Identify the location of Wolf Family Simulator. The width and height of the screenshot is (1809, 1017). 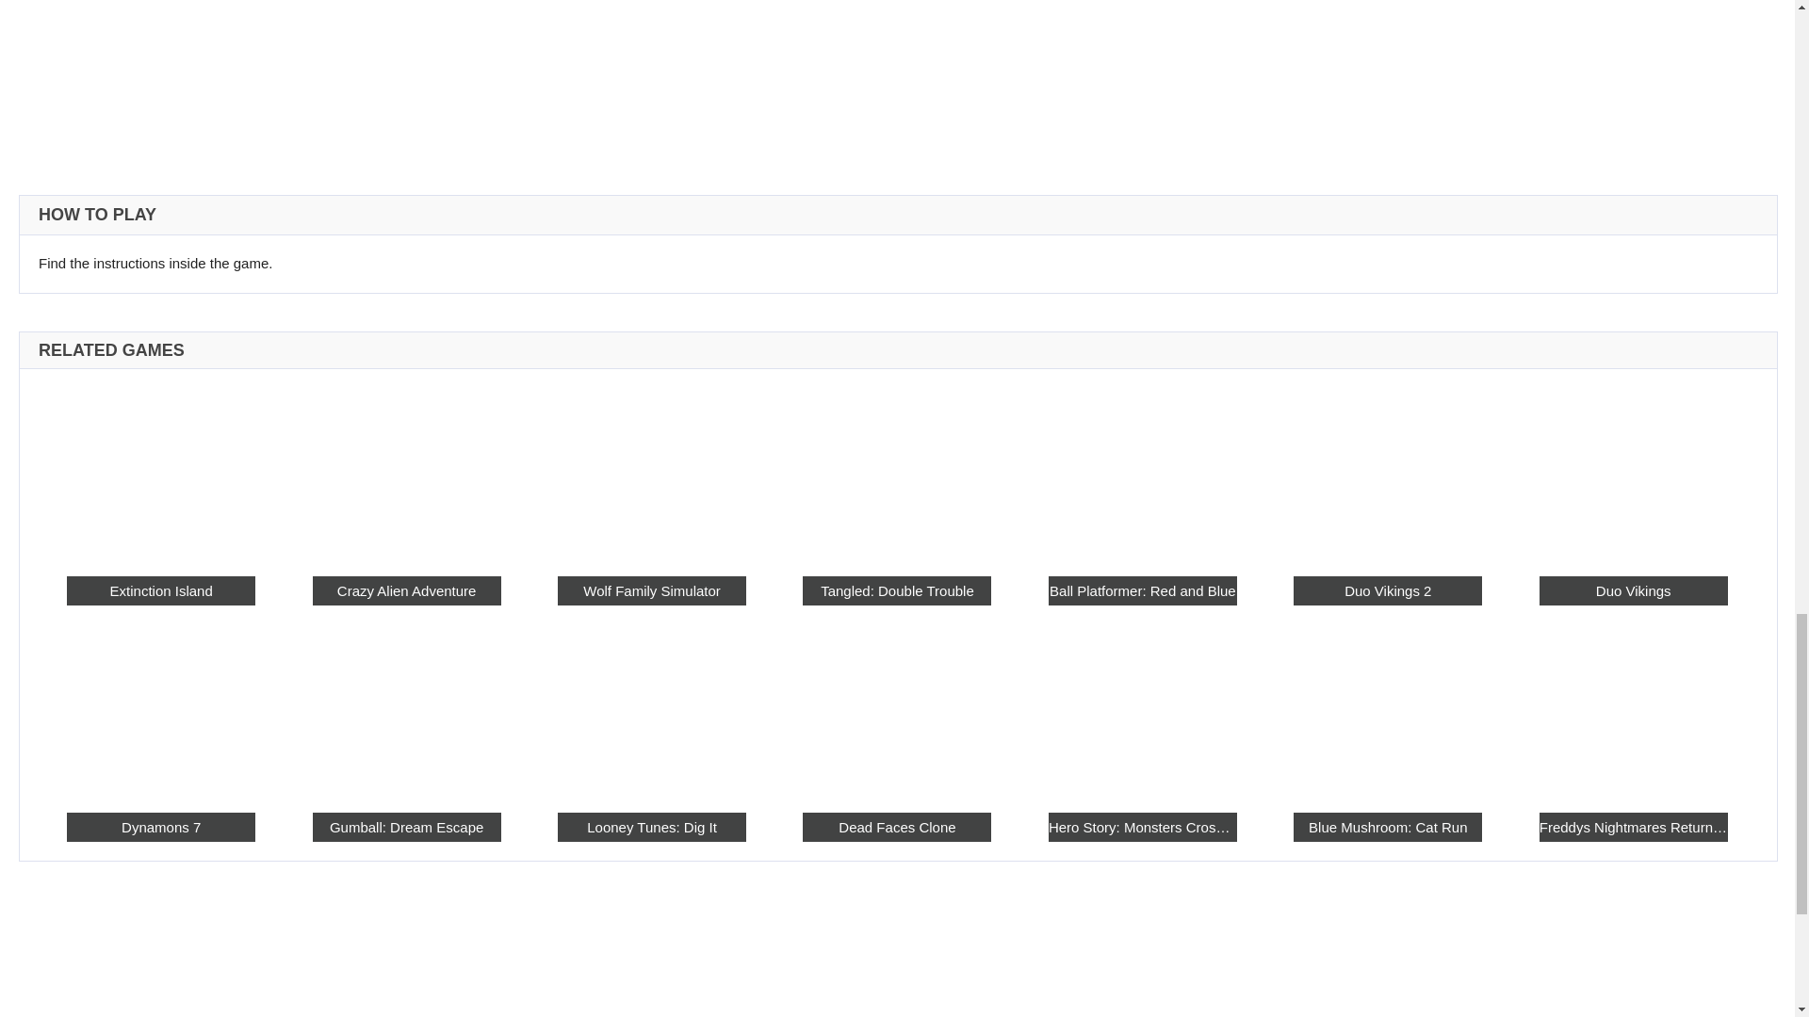
(761, 445).